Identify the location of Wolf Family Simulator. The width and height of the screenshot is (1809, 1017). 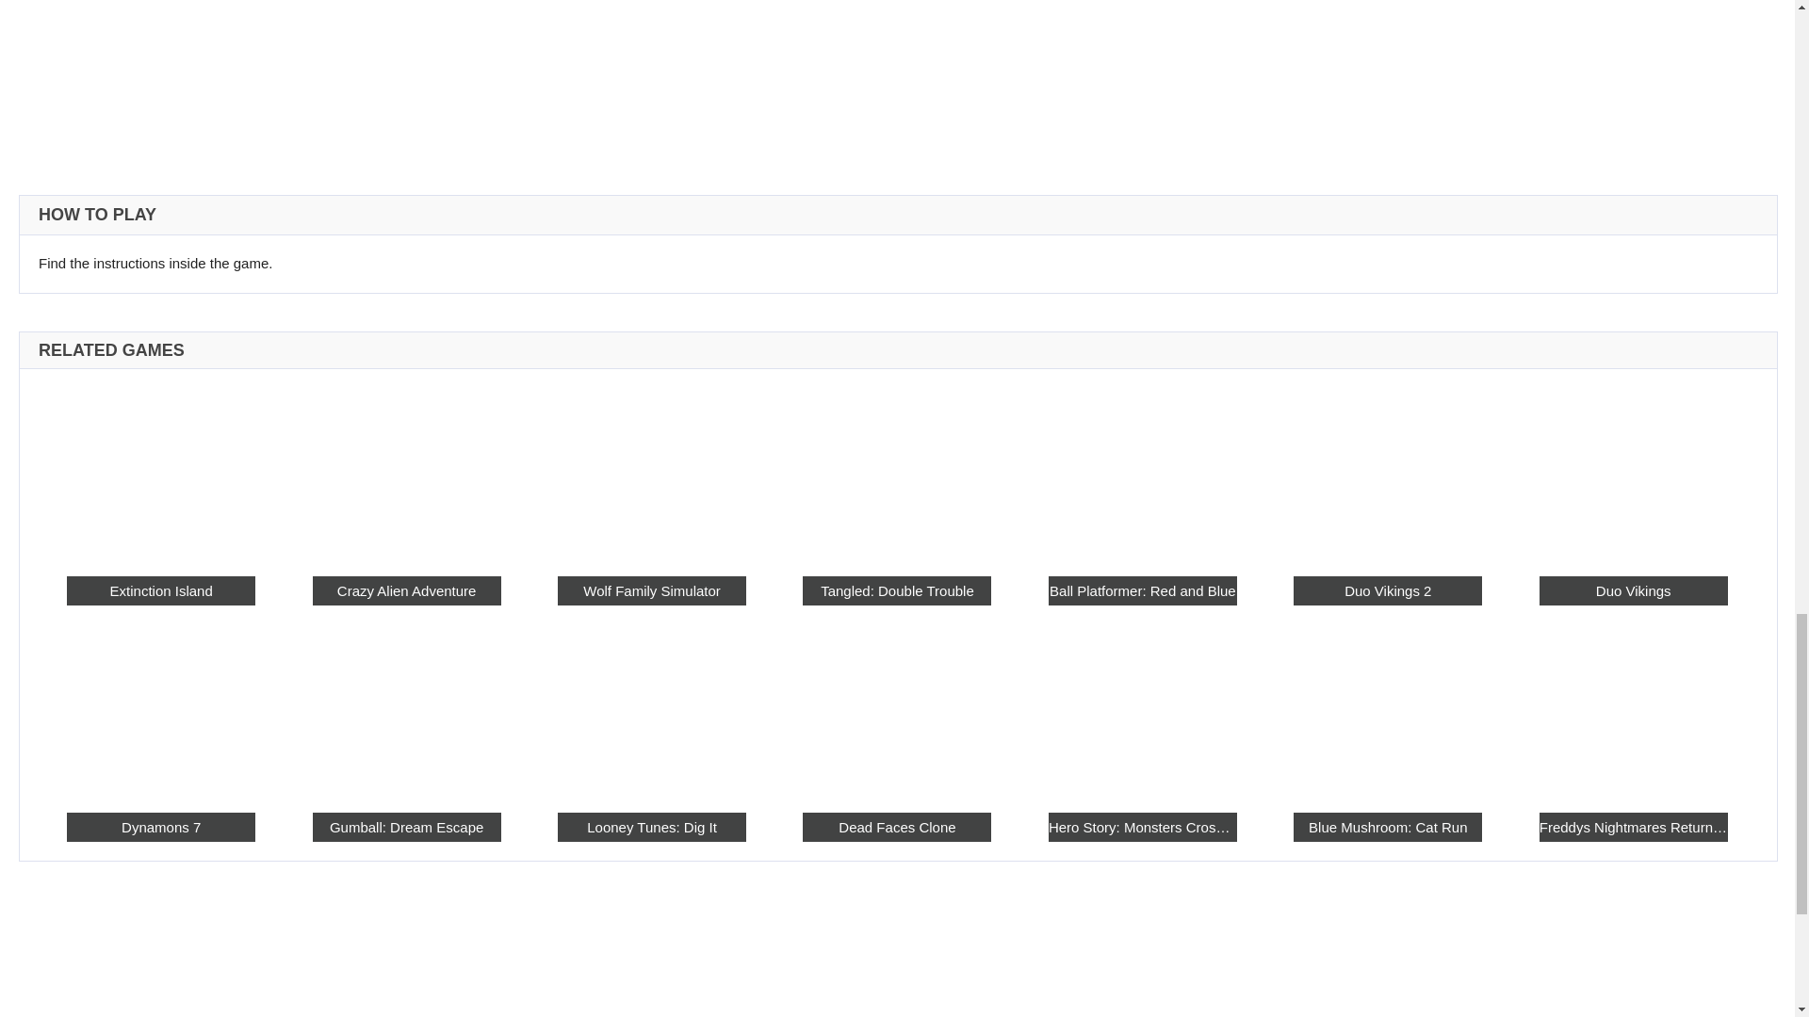
(761, 445).